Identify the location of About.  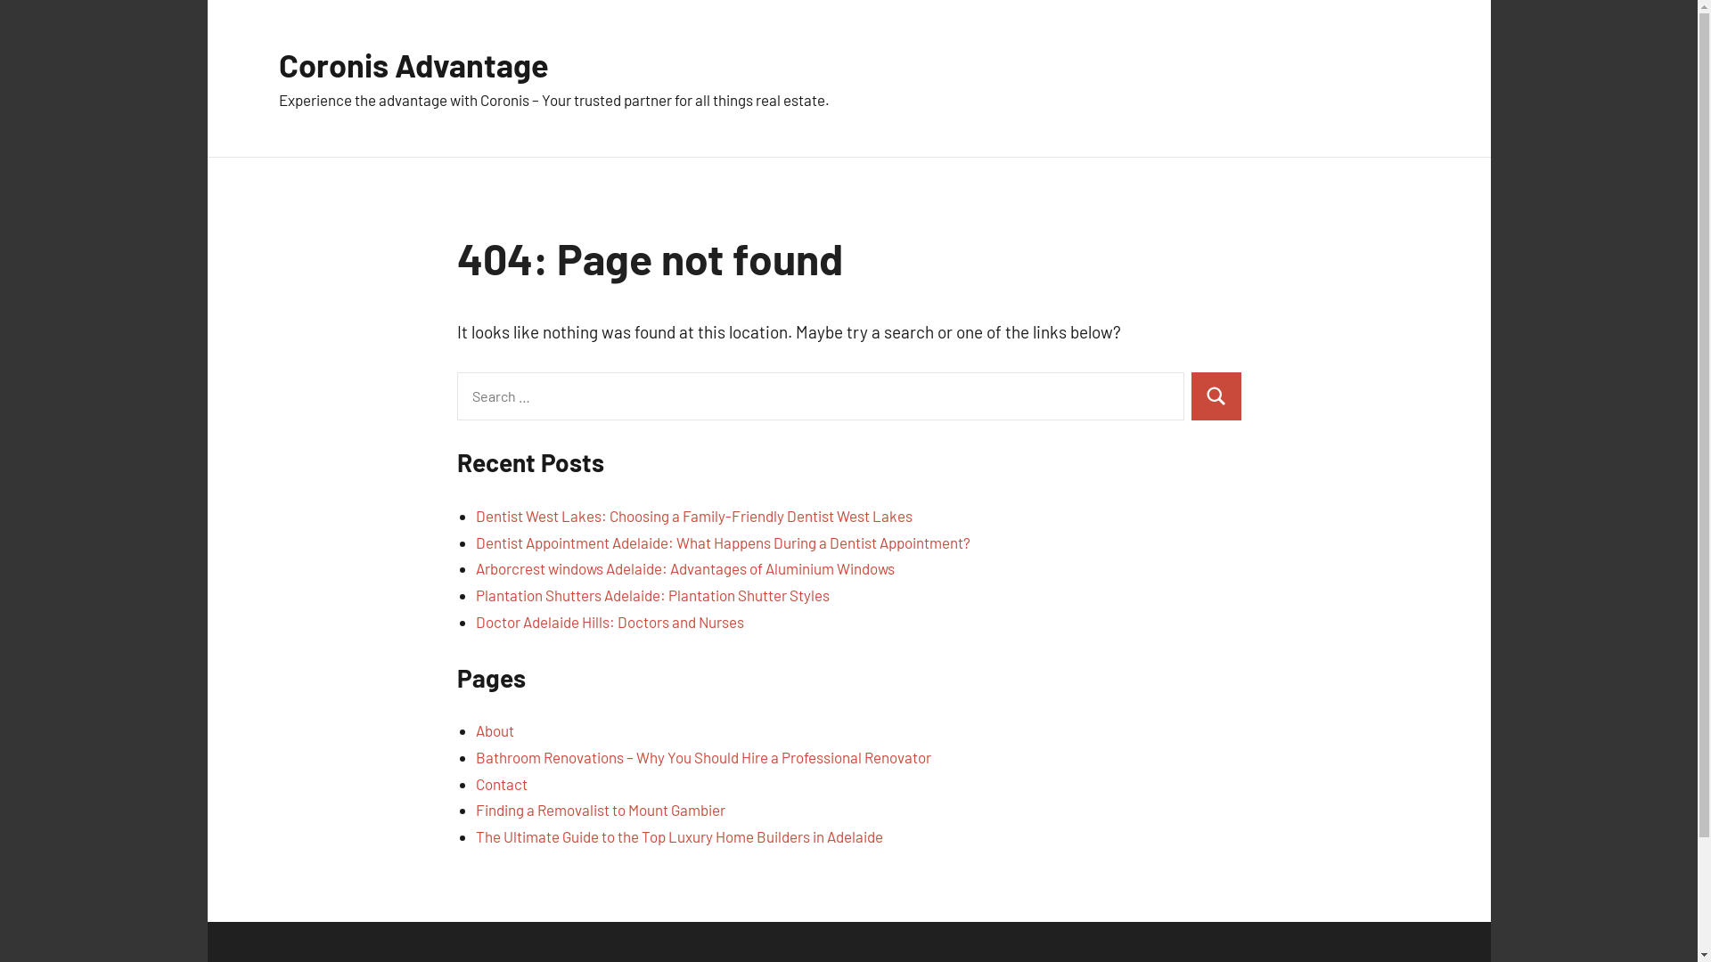
(495, 730).